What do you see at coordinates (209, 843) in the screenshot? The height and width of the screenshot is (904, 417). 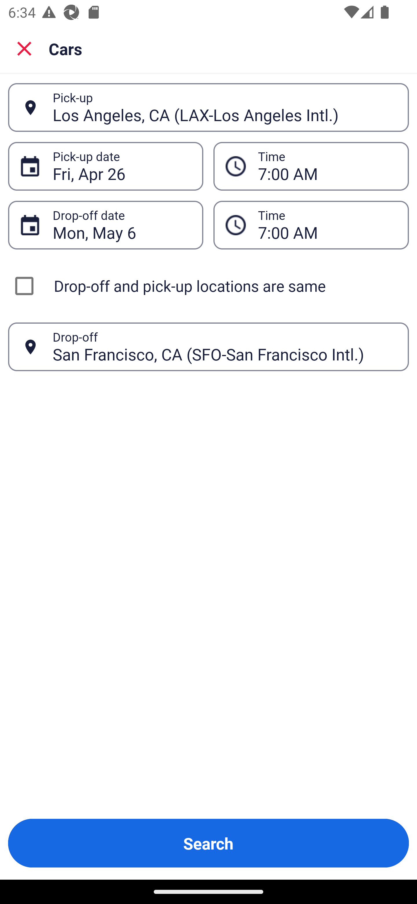 I see `Search Button Search` at bounding box center [209, 843].